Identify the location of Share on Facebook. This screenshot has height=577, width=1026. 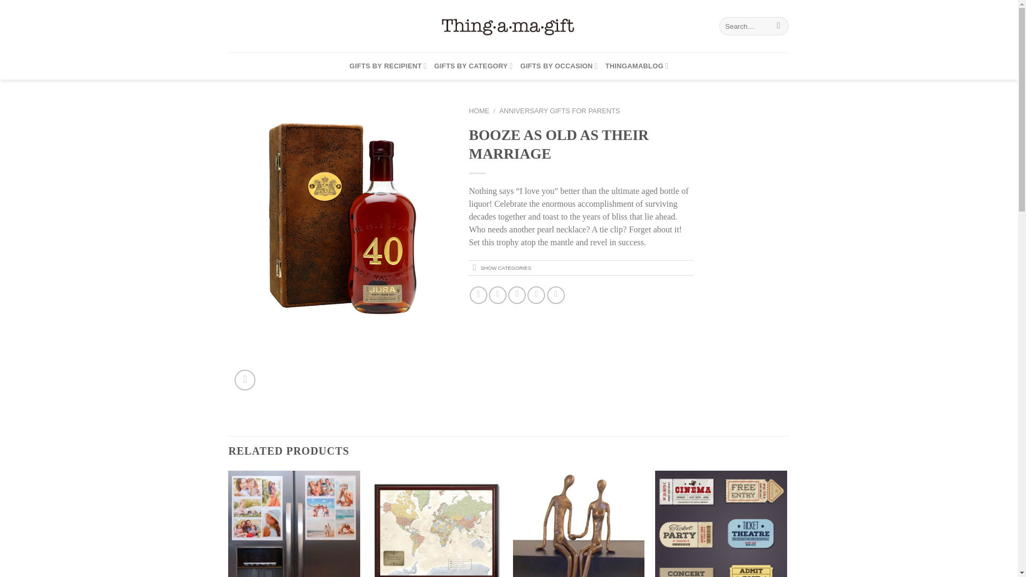
(479, 295).